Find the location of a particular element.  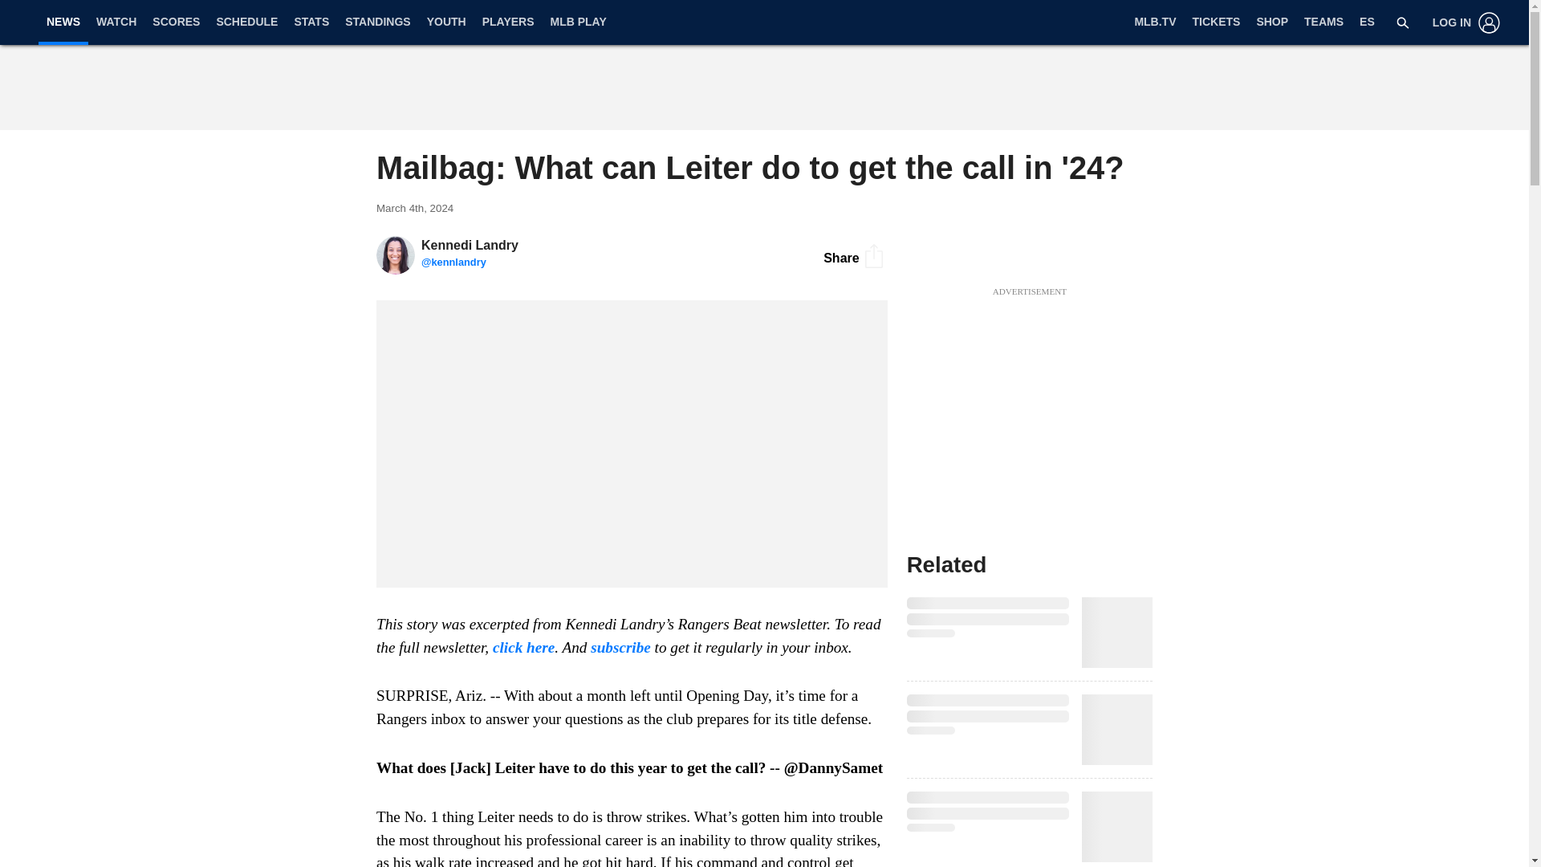

STATS is located at coordinates (311, 22).